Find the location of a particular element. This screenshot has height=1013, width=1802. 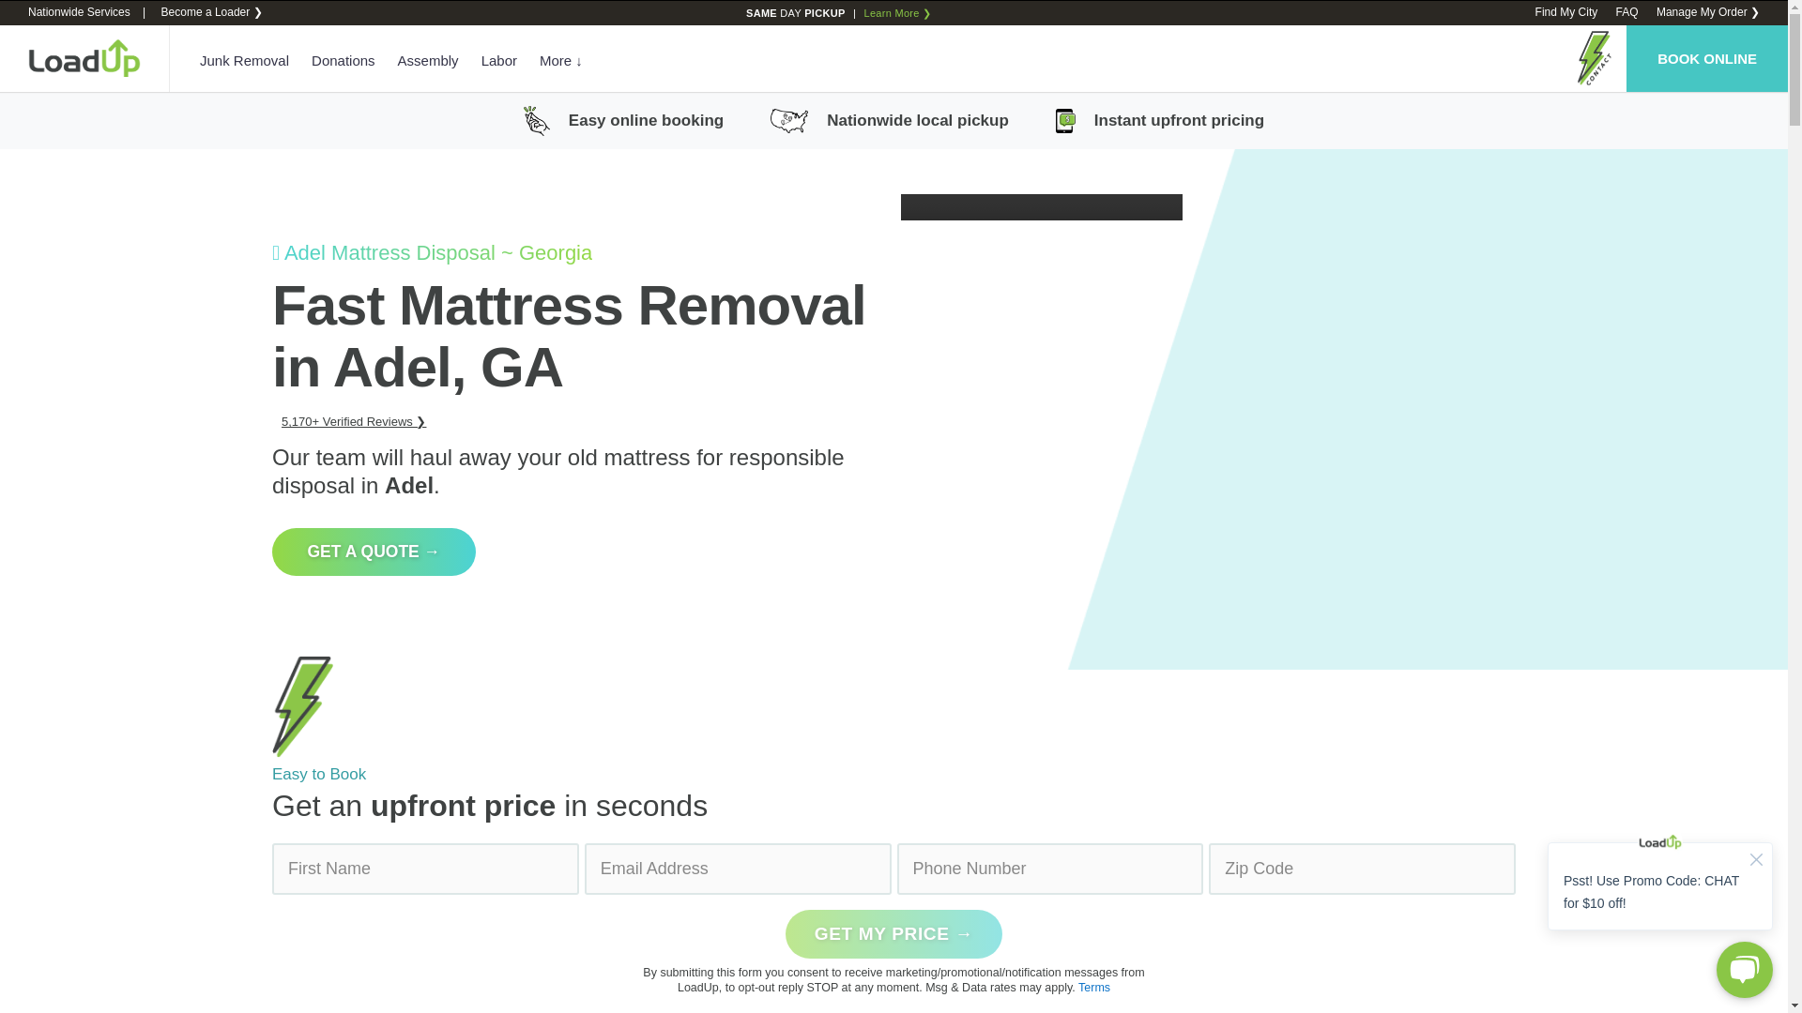

Knowledge Base is located at coordinates (1626, 12).